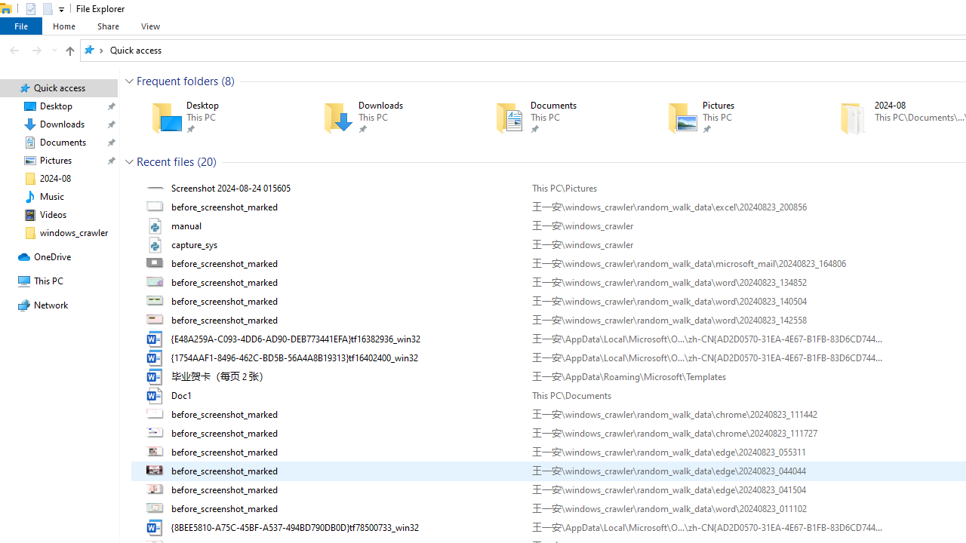 The width and height of the screenshot is (966, 543). I want to click on Documents, so click(559, 118).